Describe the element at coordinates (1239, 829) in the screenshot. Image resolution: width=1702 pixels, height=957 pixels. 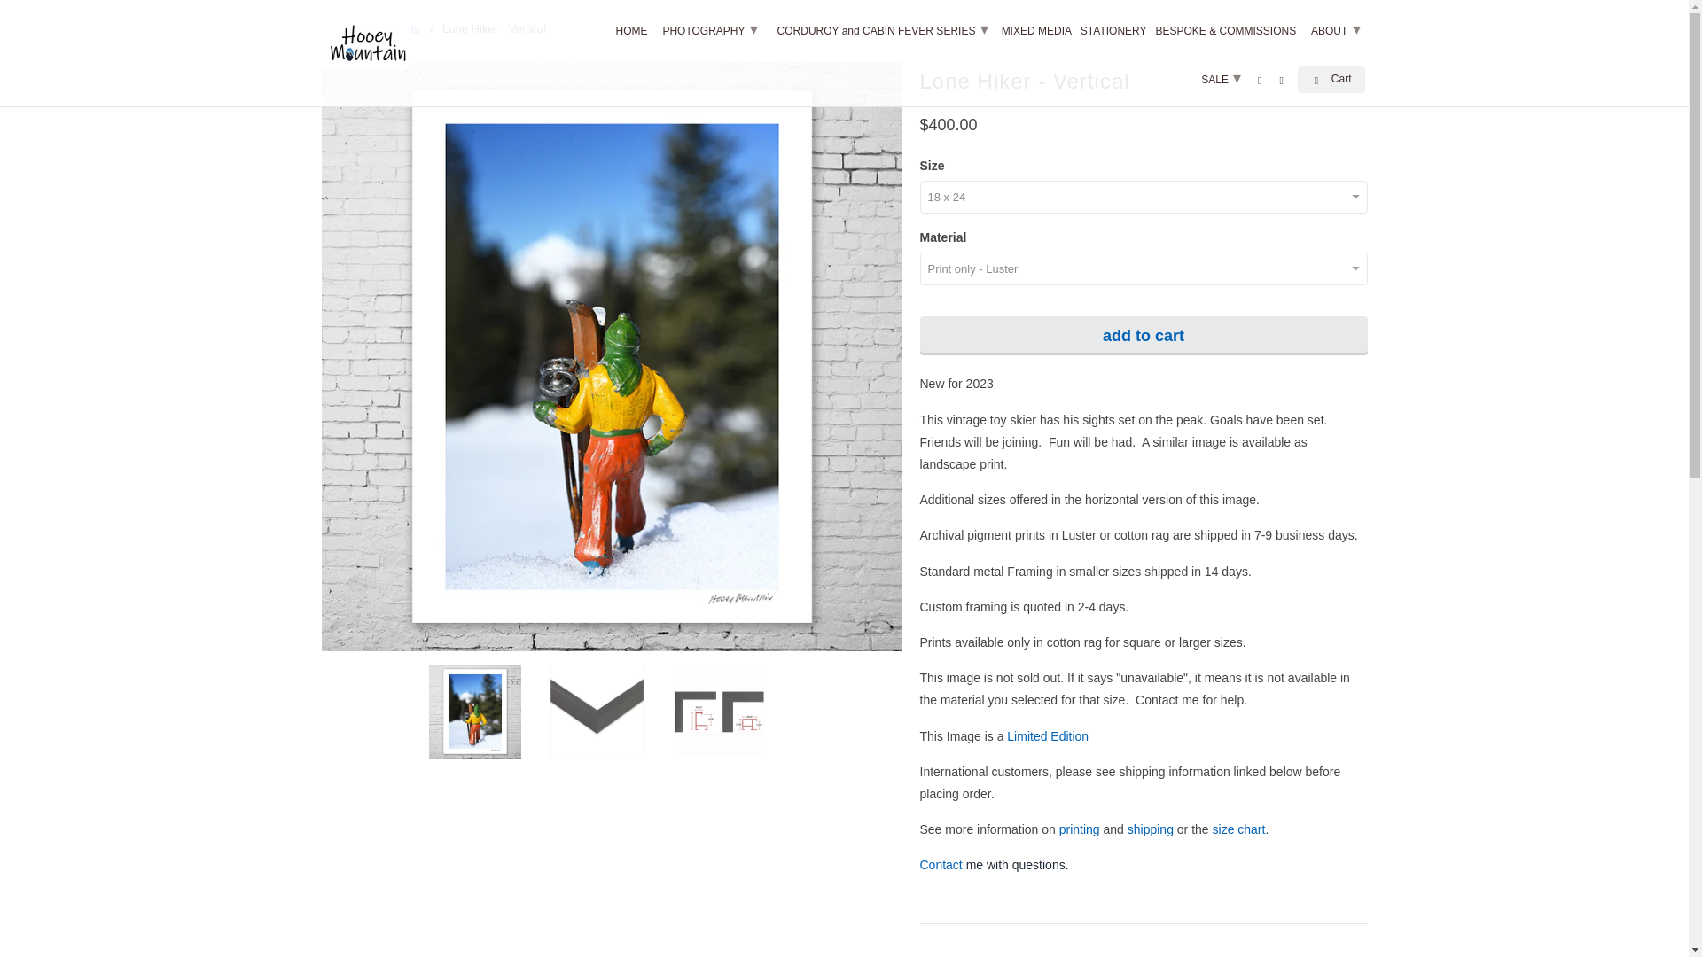
I see `Size Chart of Hooey MOuntain Images` at that location.